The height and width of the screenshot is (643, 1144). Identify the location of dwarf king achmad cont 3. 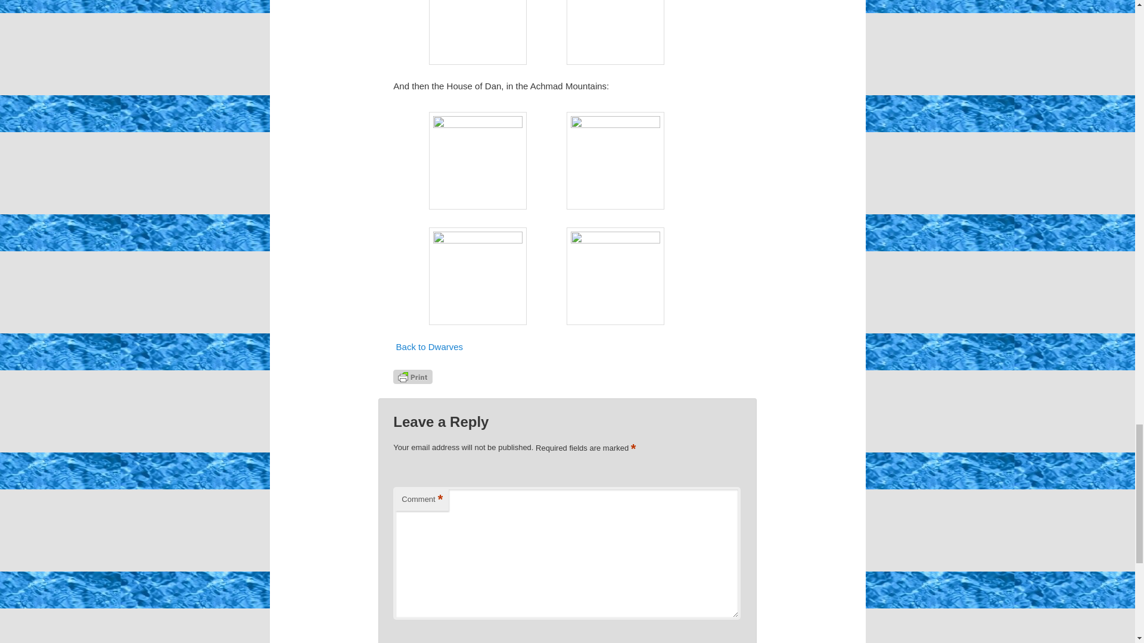
(615, 276).